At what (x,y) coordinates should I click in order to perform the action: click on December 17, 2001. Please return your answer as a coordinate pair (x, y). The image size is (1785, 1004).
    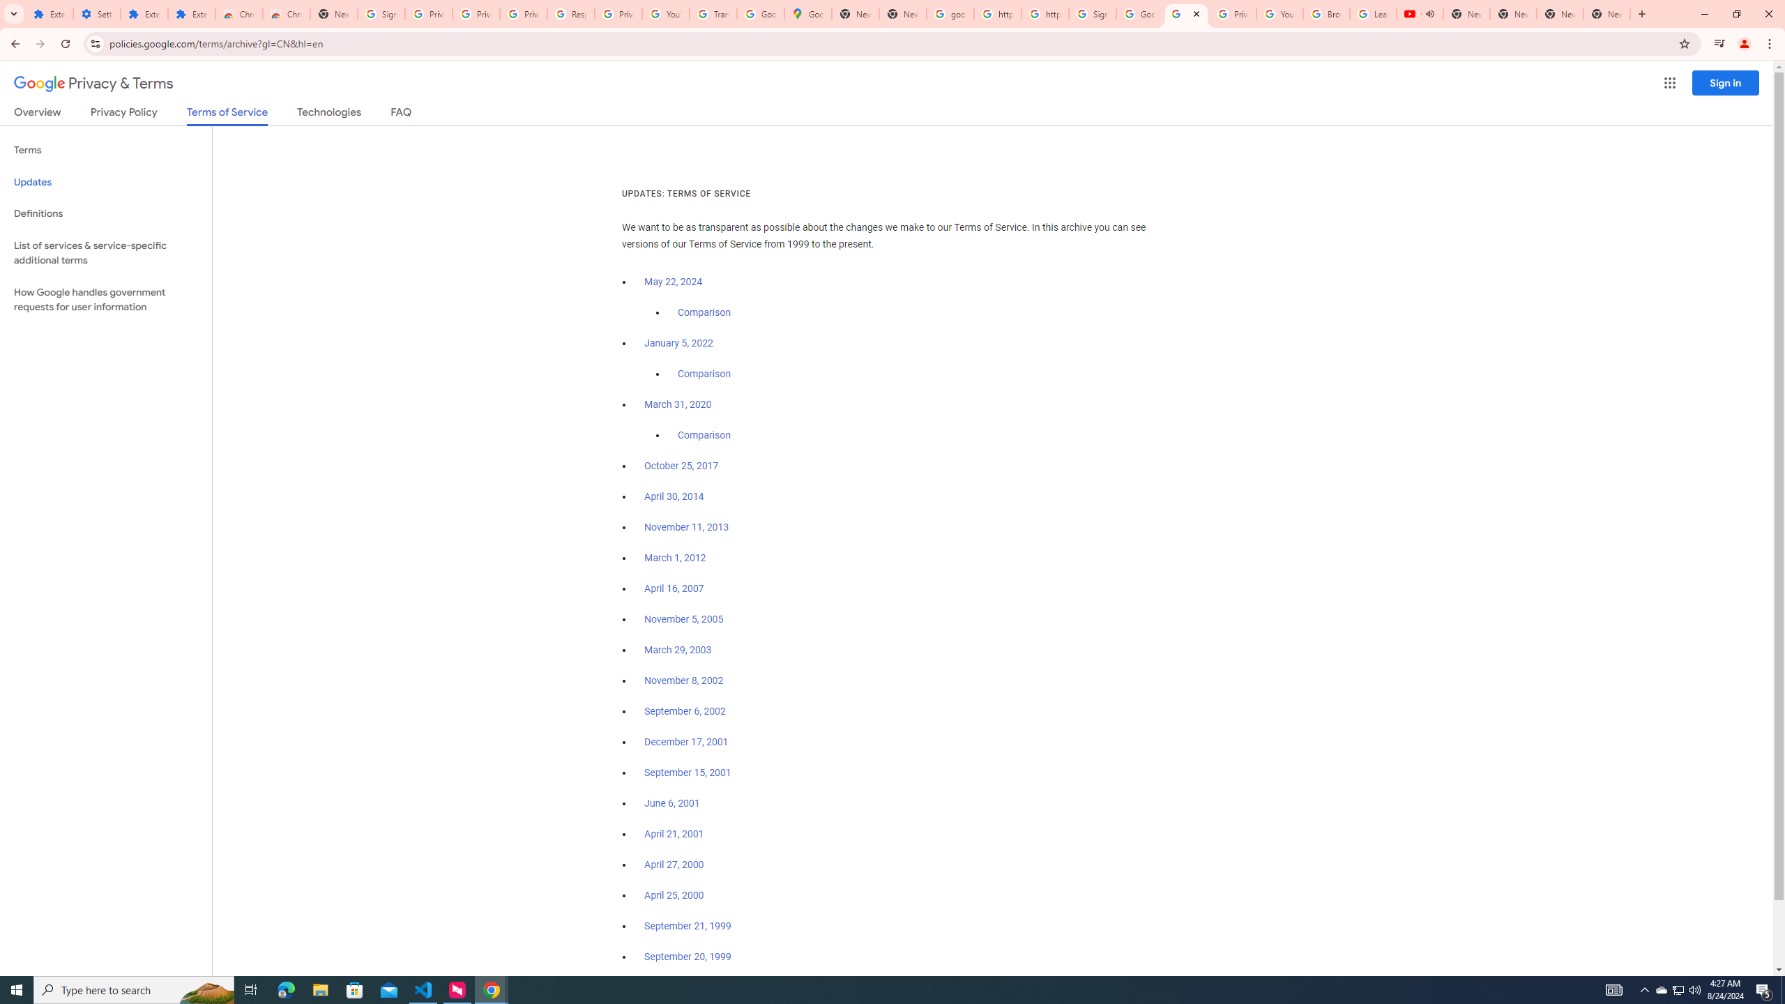
    Looking at the image, I should click on (686, 742).